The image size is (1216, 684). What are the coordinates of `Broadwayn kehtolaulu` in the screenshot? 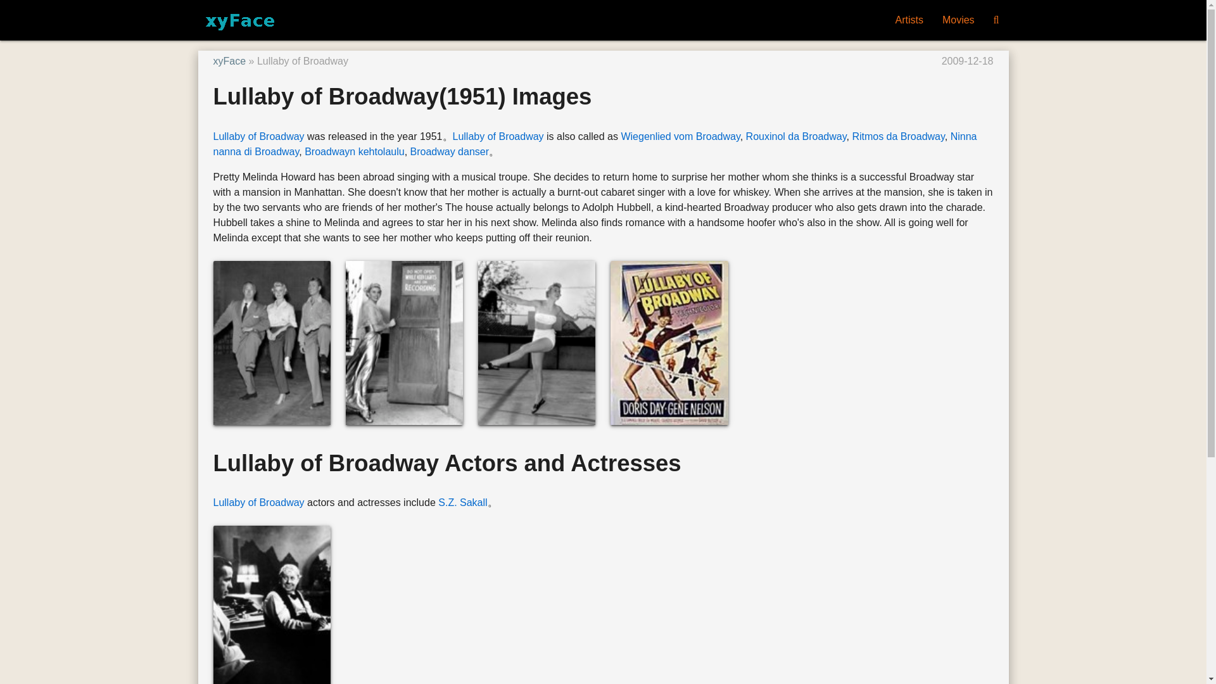 It's located at (354, 152).